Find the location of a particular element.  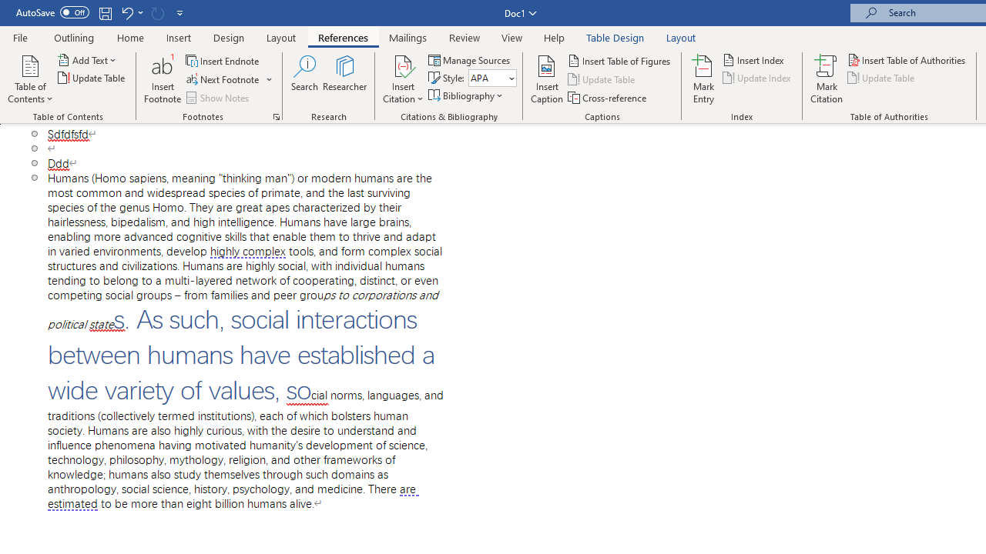

Insert Citation is located at coordinates (404, 78).